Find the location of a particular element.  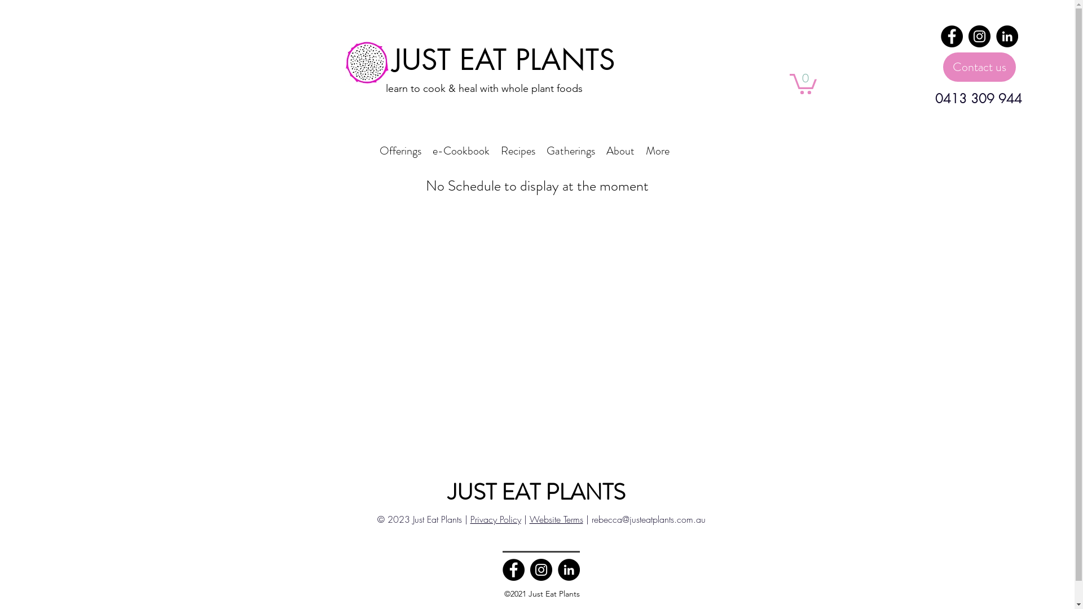

Contact us is located at coordinates (979, 67).